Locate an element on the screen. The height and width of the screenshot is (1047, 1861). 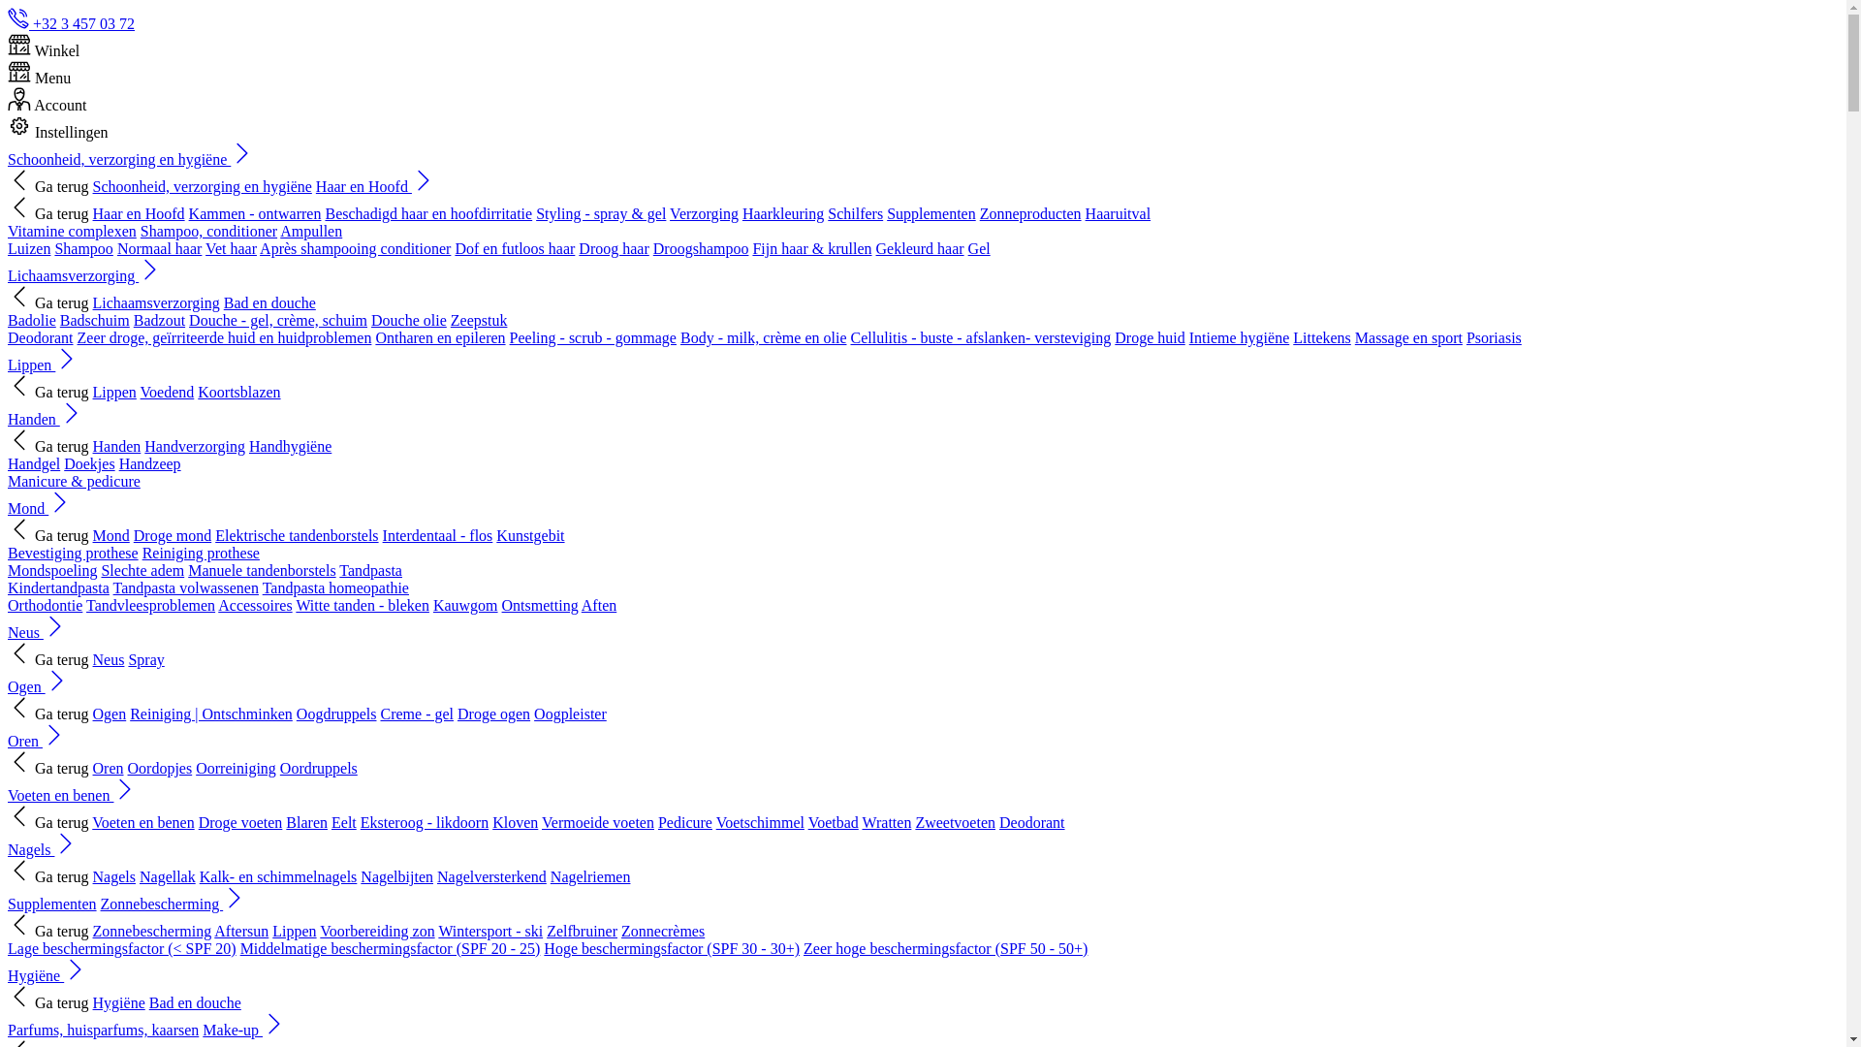
Beschadigd haar en hoofdirritatie is located at coordinates (428, 213).